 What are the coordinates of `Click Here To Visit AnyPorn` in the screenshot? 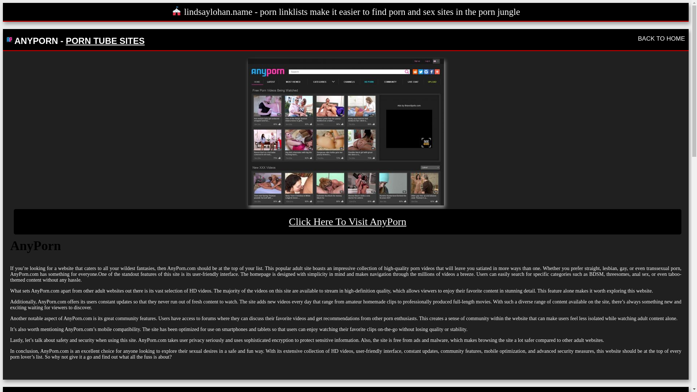 It's located at (348, 221).